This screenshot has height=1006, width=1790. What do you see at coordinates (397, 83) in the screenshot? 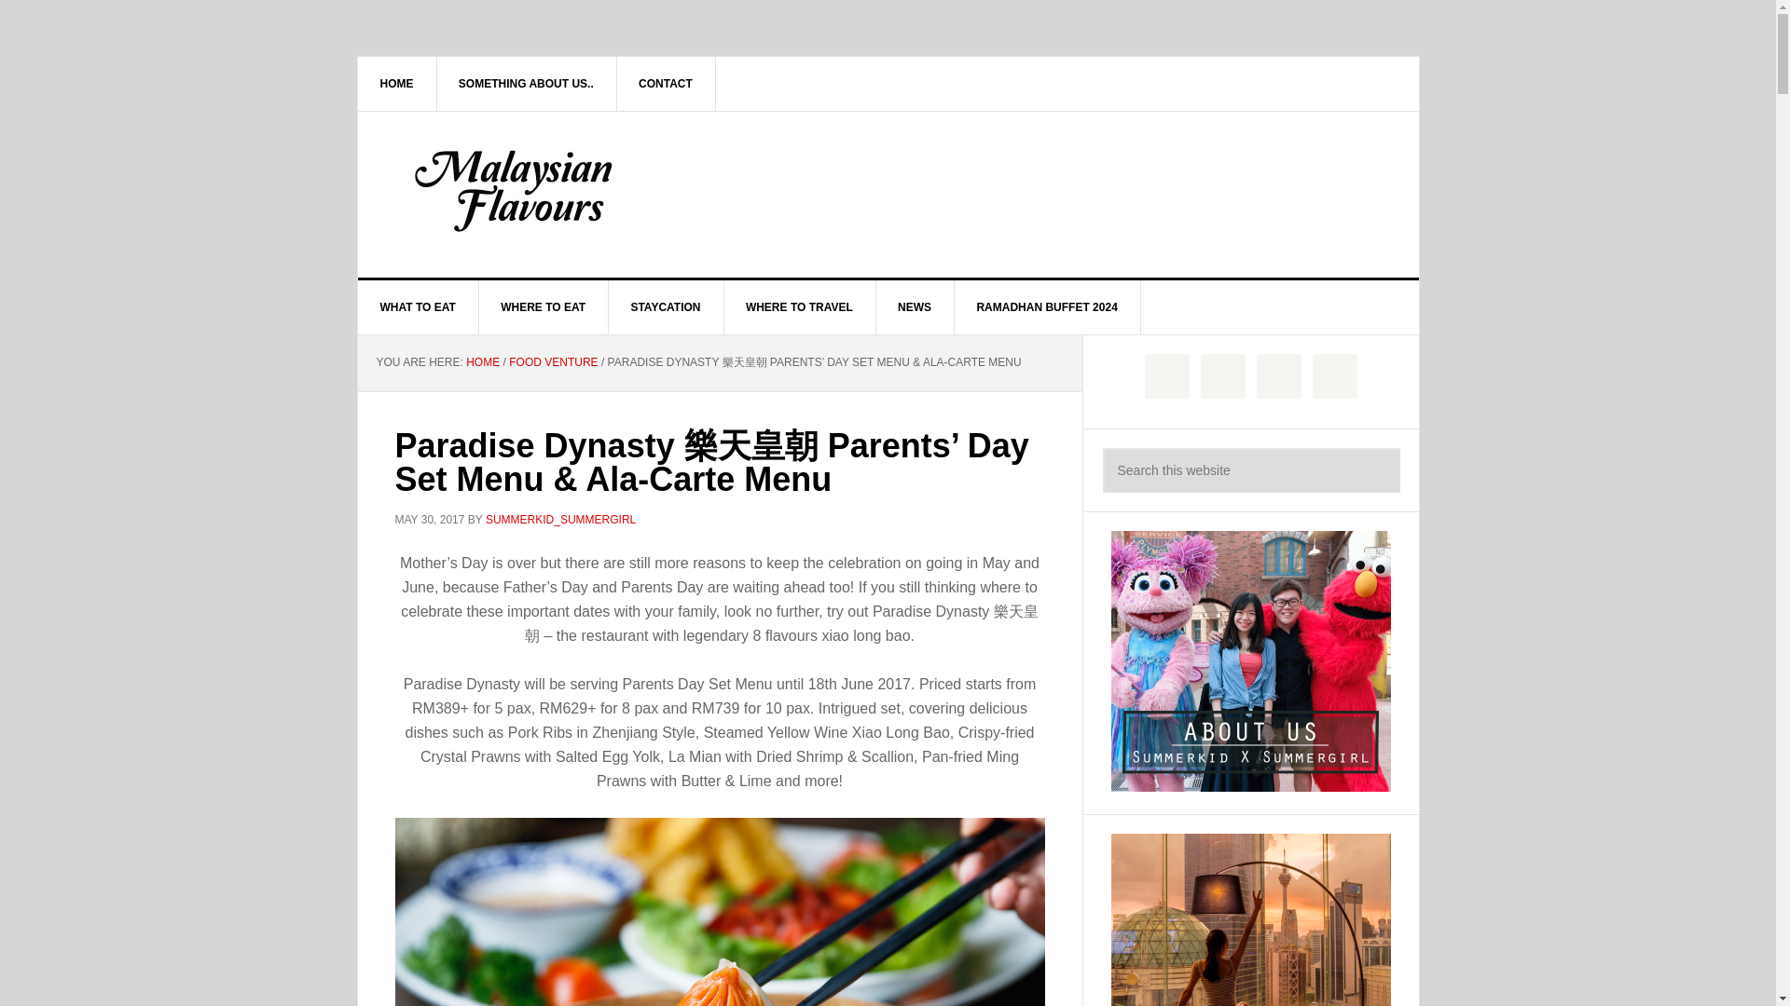
I see `HOME` at bounding box center [397, 83].